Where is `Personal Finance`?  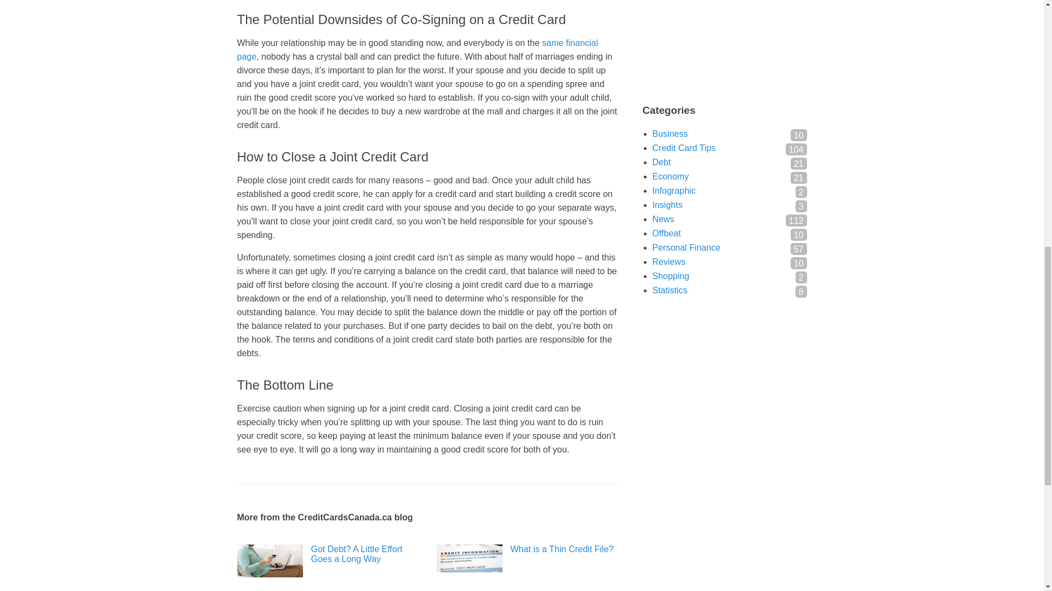 Personal Finance is located at coordinates (686, 247).